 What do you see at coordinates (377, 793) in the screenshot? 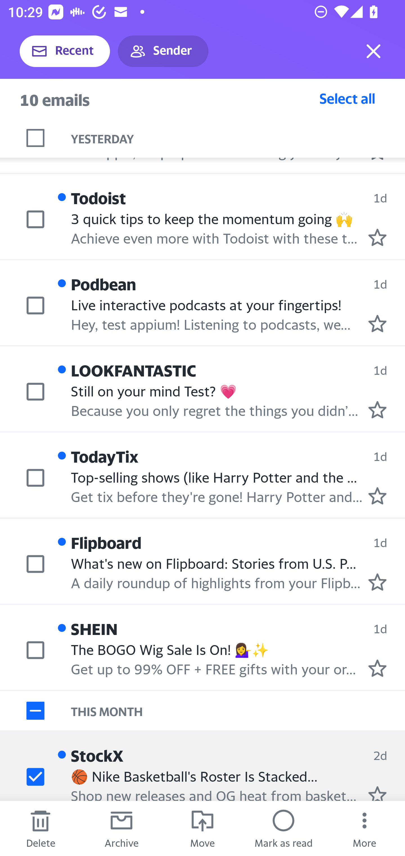
I see `Mark as starred.` at bounding box center [377, 793].